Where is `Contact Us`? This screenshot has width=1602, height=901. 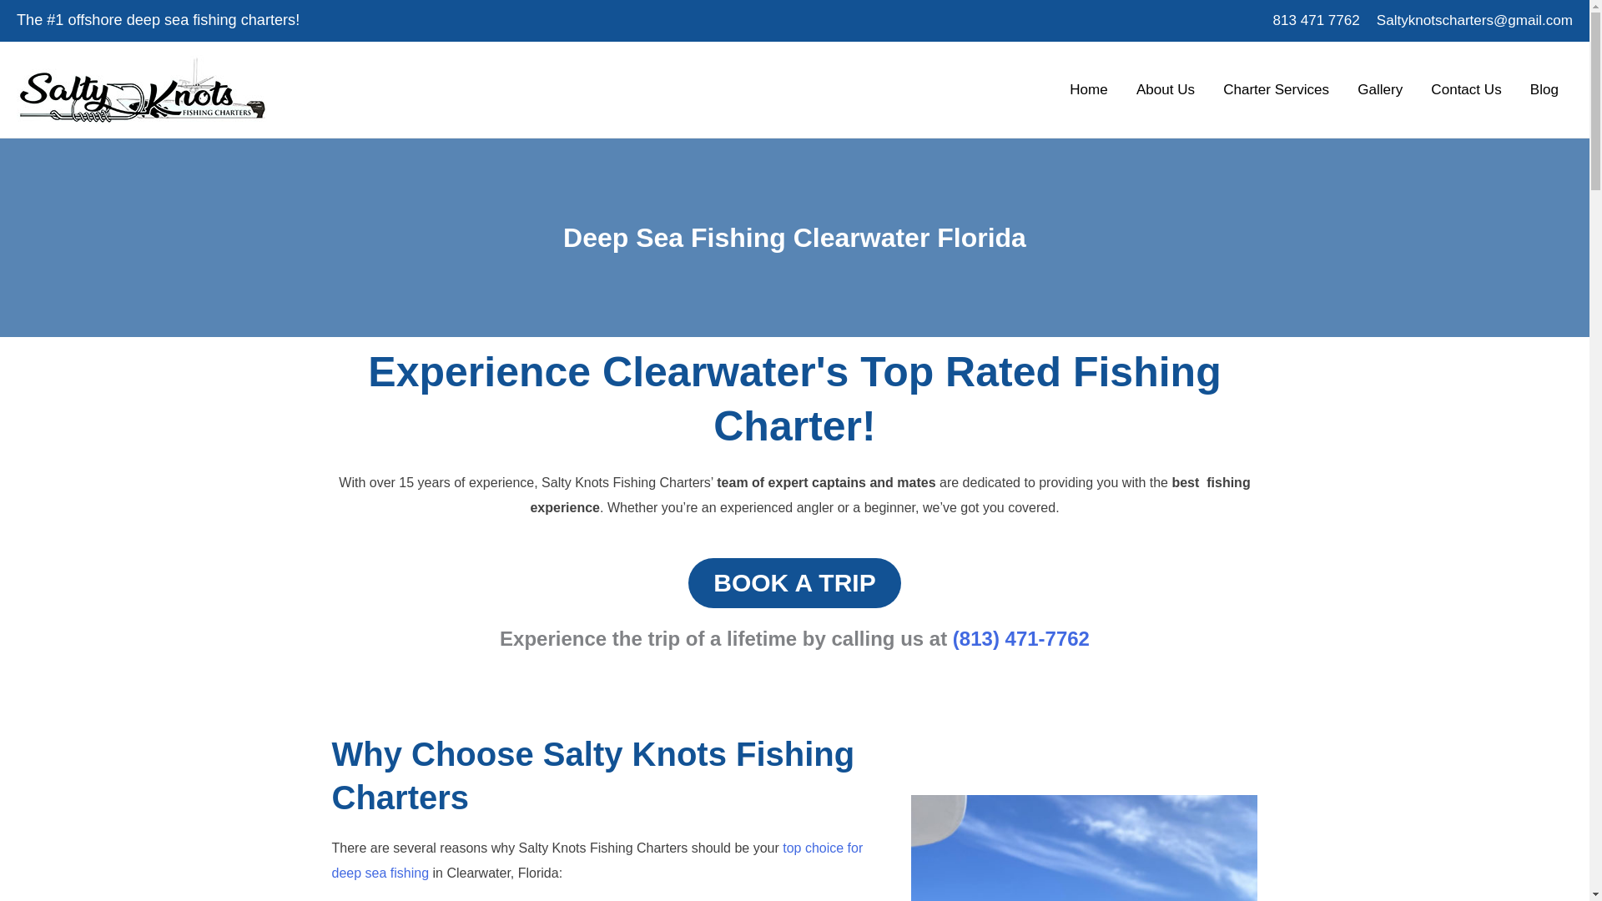
Contact Us is located at coordinates (1465, 88).